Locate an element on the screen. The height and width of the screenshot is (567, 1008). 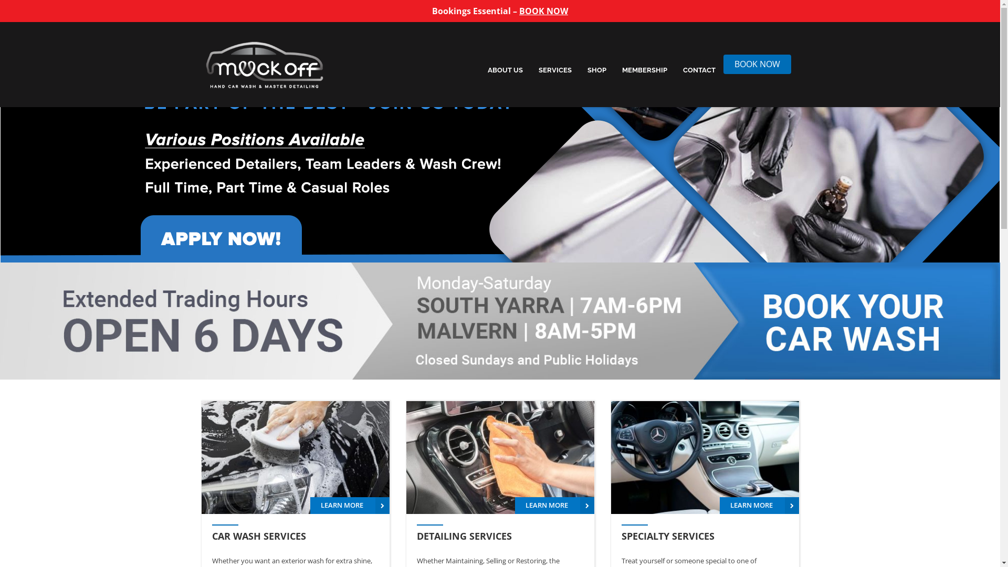
CONTACT is located at coordinates (699, 70).